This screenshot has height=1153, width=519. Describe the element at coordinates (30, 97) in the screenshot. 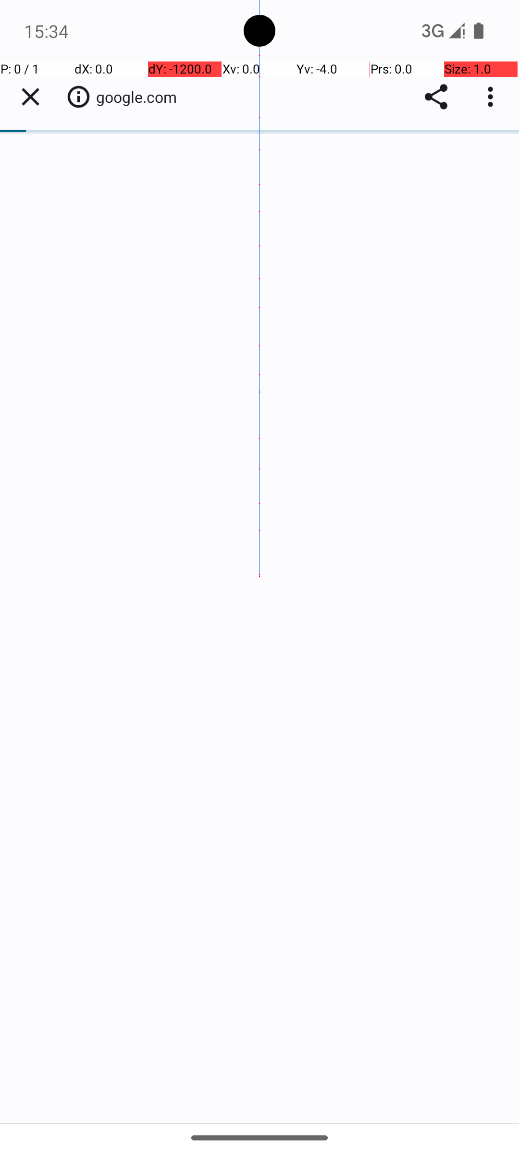

I see `Close tab` at that location.